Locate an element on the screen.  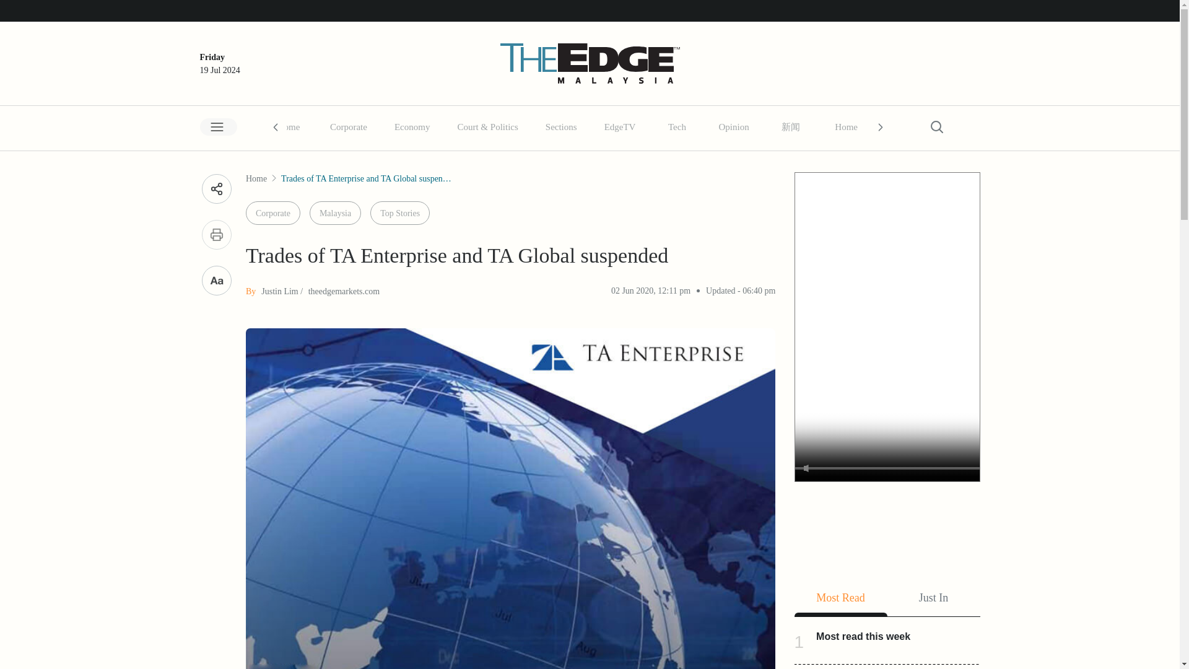
Home is located at coordinates (294, 126).